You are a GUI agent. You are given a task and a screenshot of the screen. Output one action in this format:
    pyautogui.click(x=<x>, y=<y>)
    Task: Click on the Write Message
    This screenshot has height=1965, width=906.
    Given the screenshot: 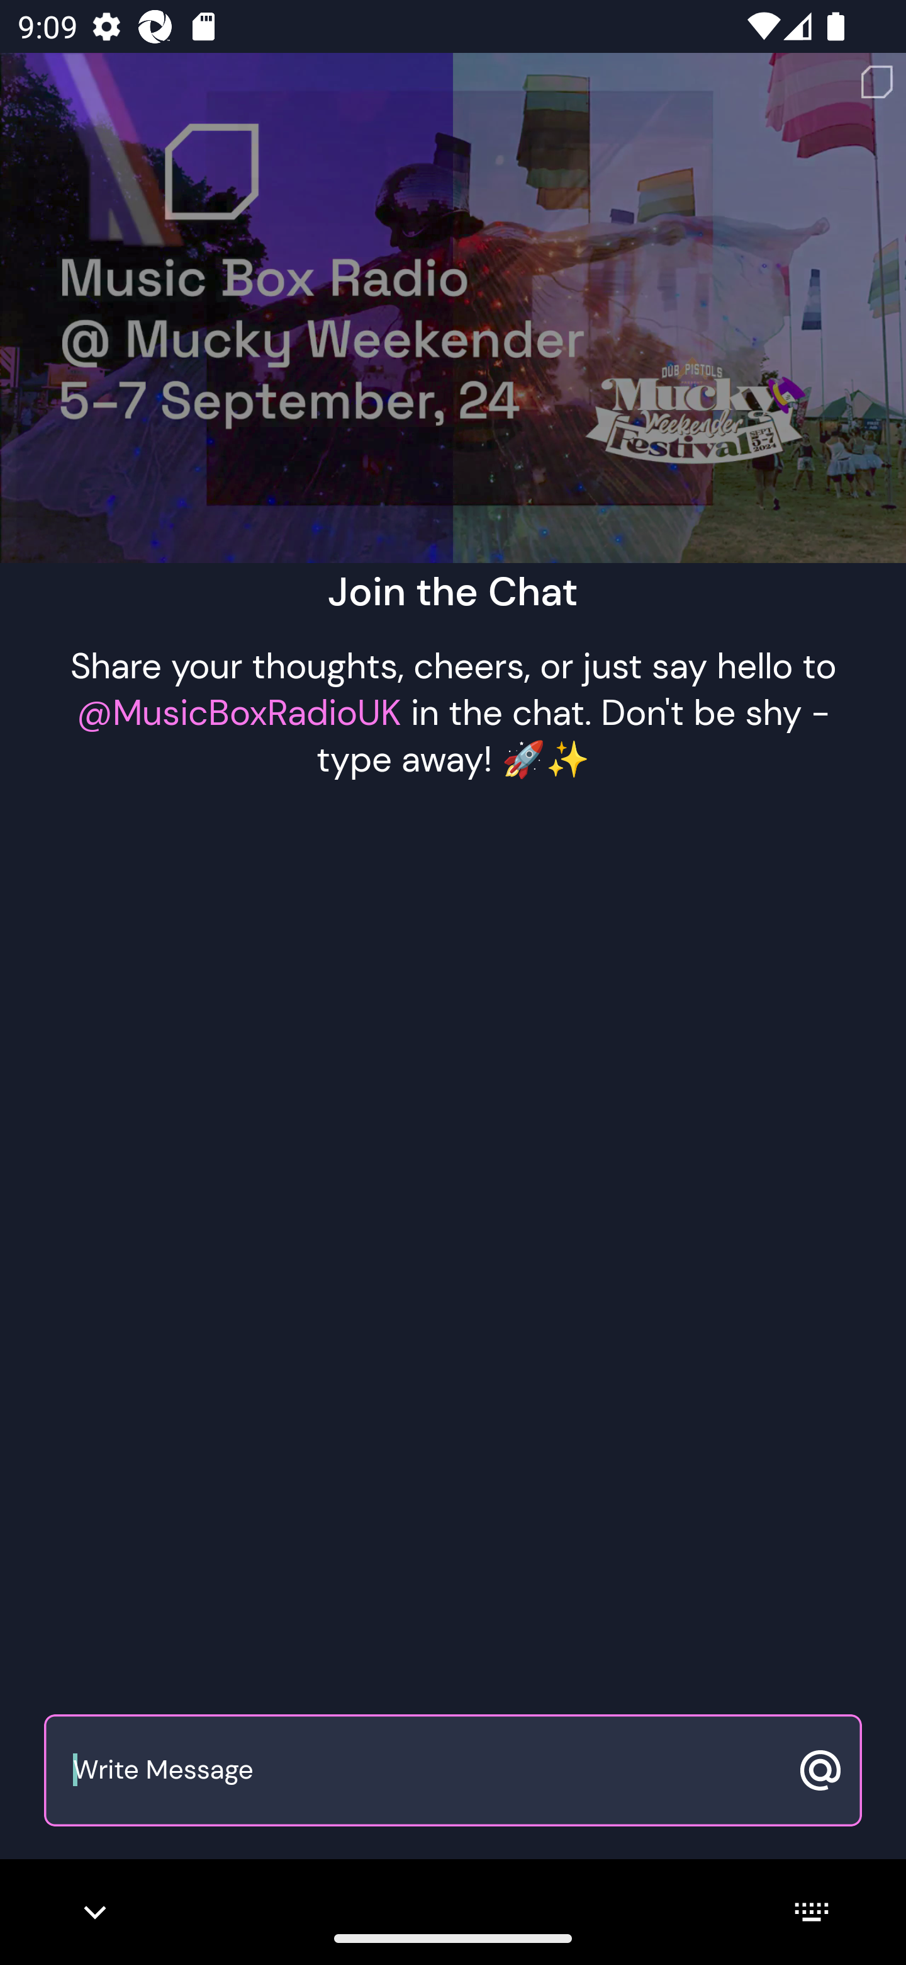 What is the action you would take?
    pyautogui.click(x=425, y=1771)
    